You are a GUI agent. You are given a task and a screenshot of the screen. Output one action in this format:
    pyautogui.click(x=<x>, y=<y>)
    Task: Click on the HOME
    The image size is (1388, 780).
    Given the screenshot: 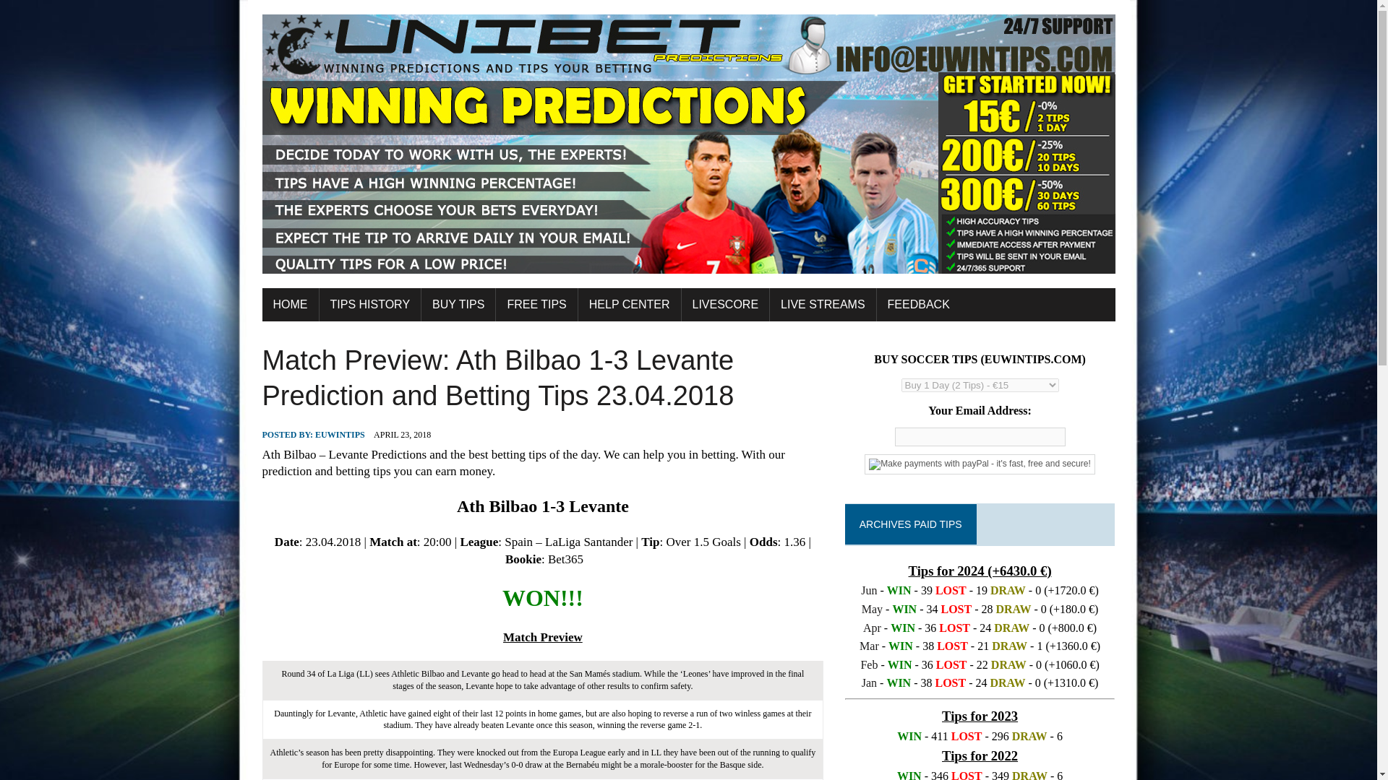 What is the action you would take?
    pyautogui.click(x=289, y=304)
    